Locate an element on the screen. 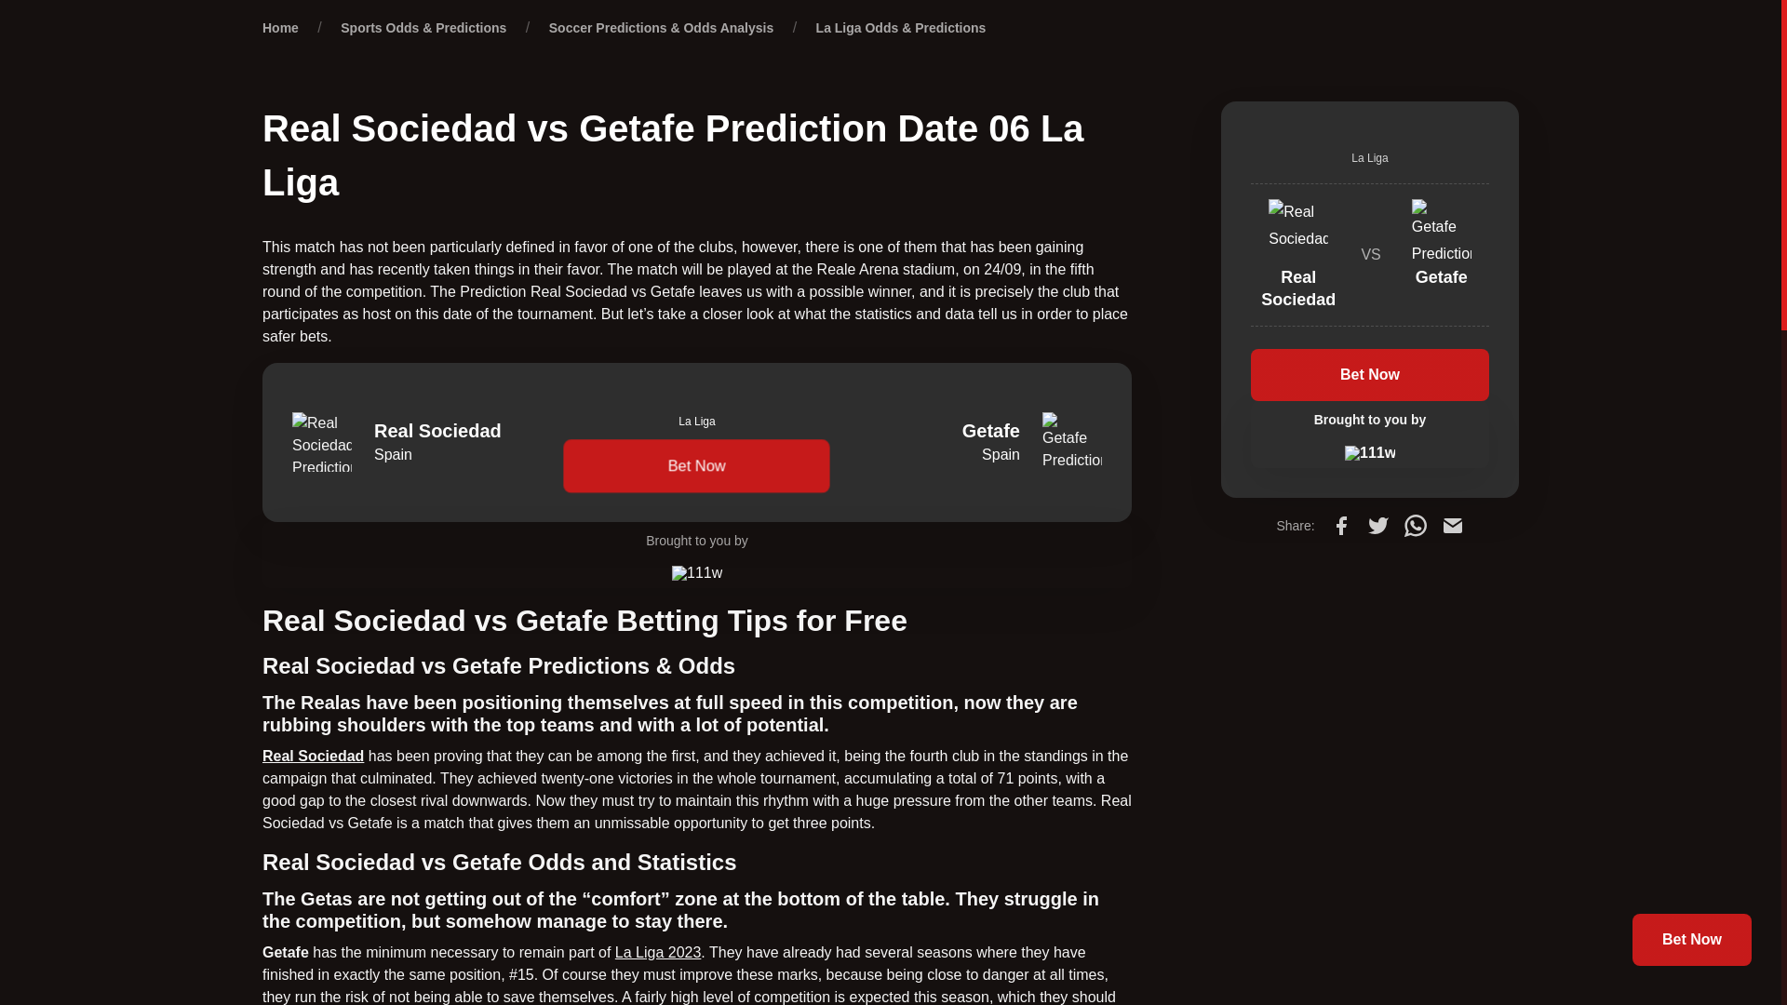 This screenshot has width=1787, height=1005. Real Sociedad is located at coordinates (313, 756).